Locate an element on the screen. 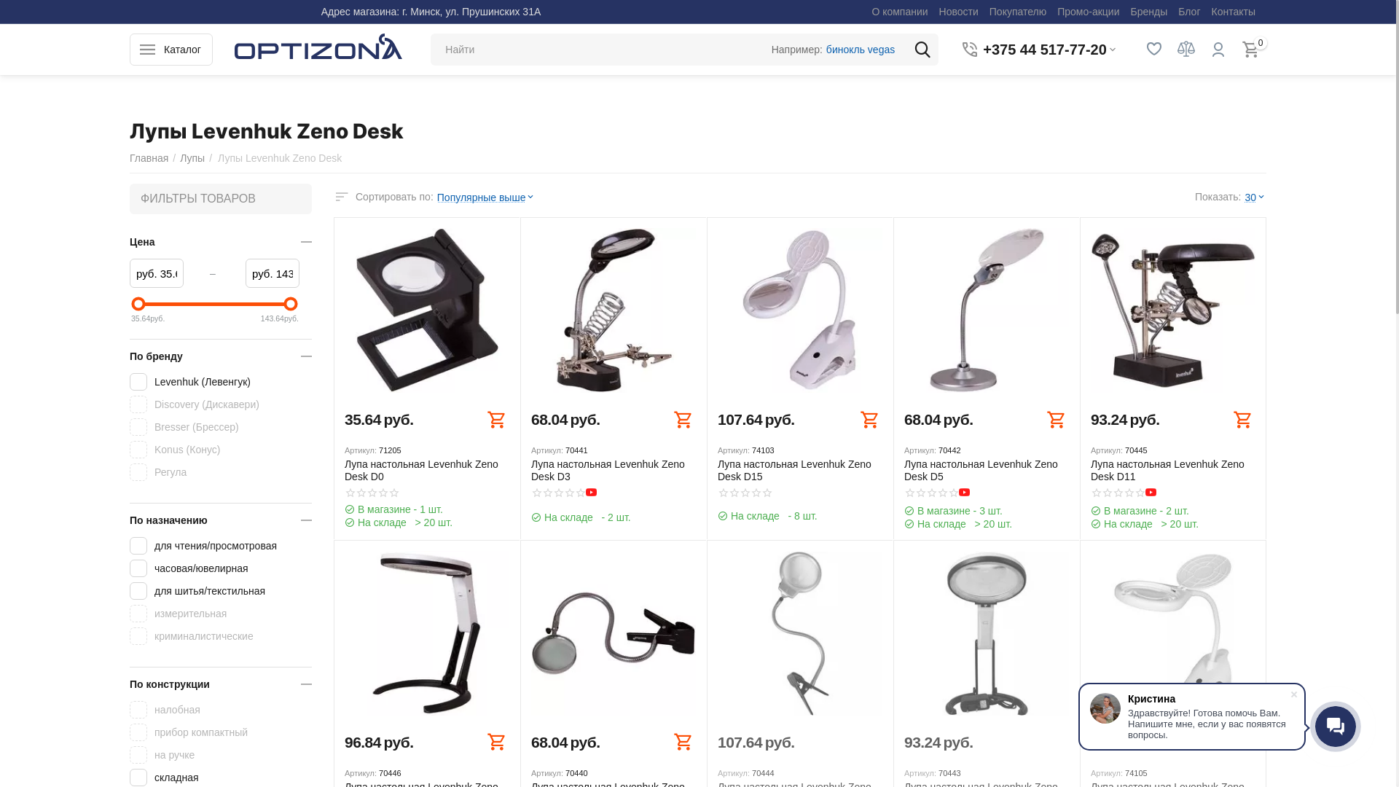 This screenshot has height=787, width=1399. 0 is located at coordinates (1250, 50).